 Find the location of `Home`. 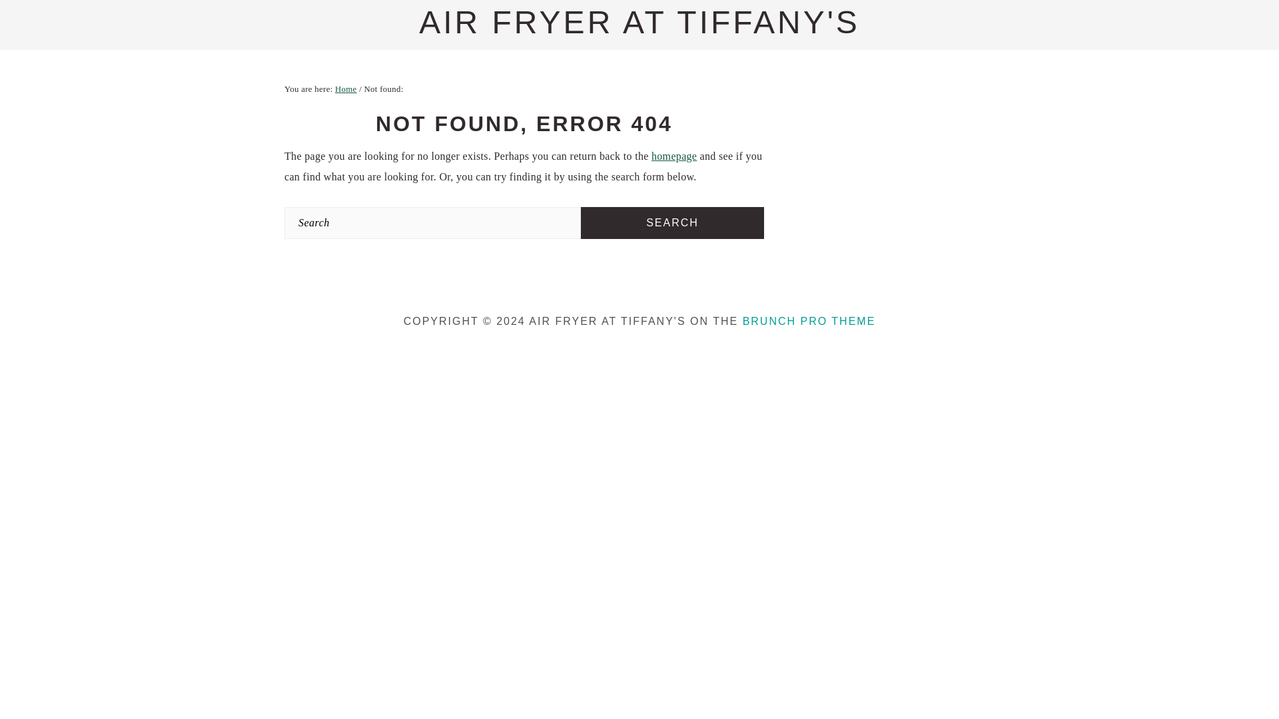

Home is located at coordinates (346, 89).